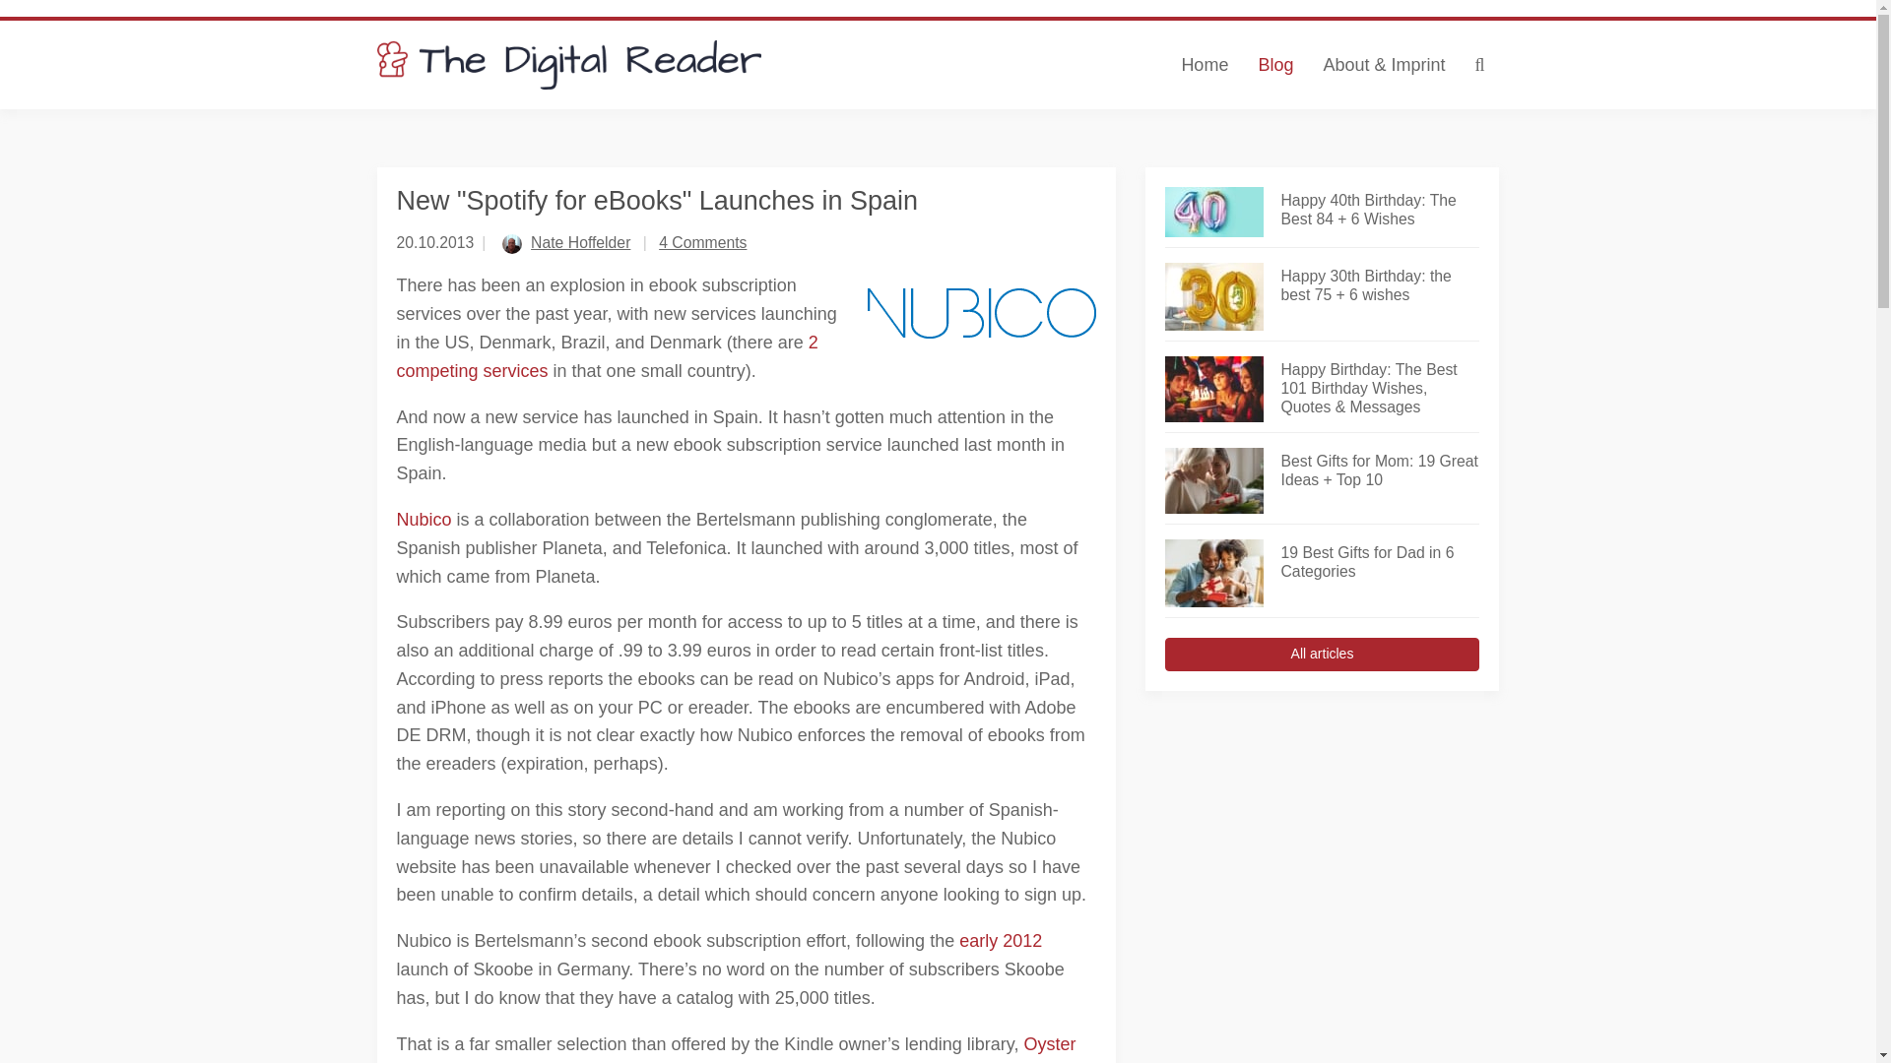  Describe the element at coordinates (580, 242) in the screenshot. I see `Nate Hoffelder` at that location.